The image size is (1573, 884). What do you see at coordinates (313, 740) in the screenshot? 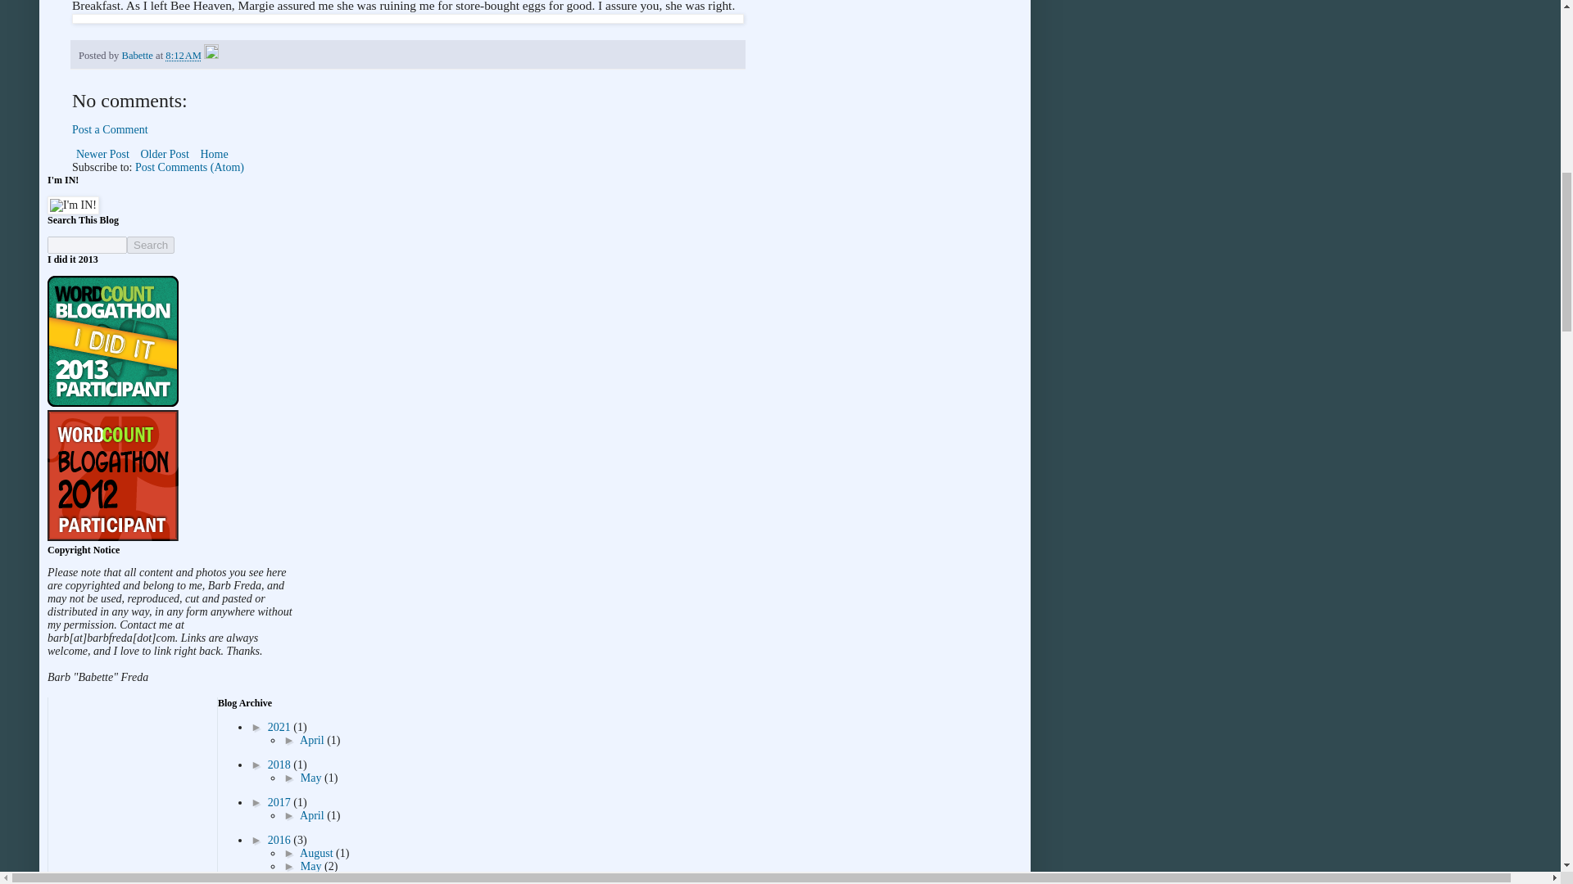
I see `April` at bounding box center [313, 740].